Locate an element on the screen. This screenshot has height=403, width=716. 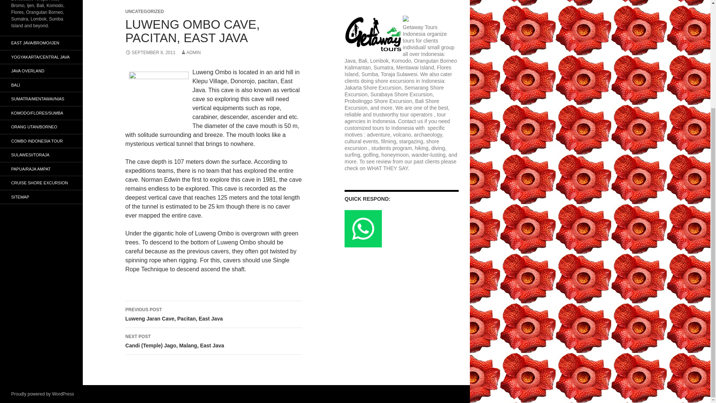
SEPTEMBER 8, 2011 is located at coordinates (150, 52).